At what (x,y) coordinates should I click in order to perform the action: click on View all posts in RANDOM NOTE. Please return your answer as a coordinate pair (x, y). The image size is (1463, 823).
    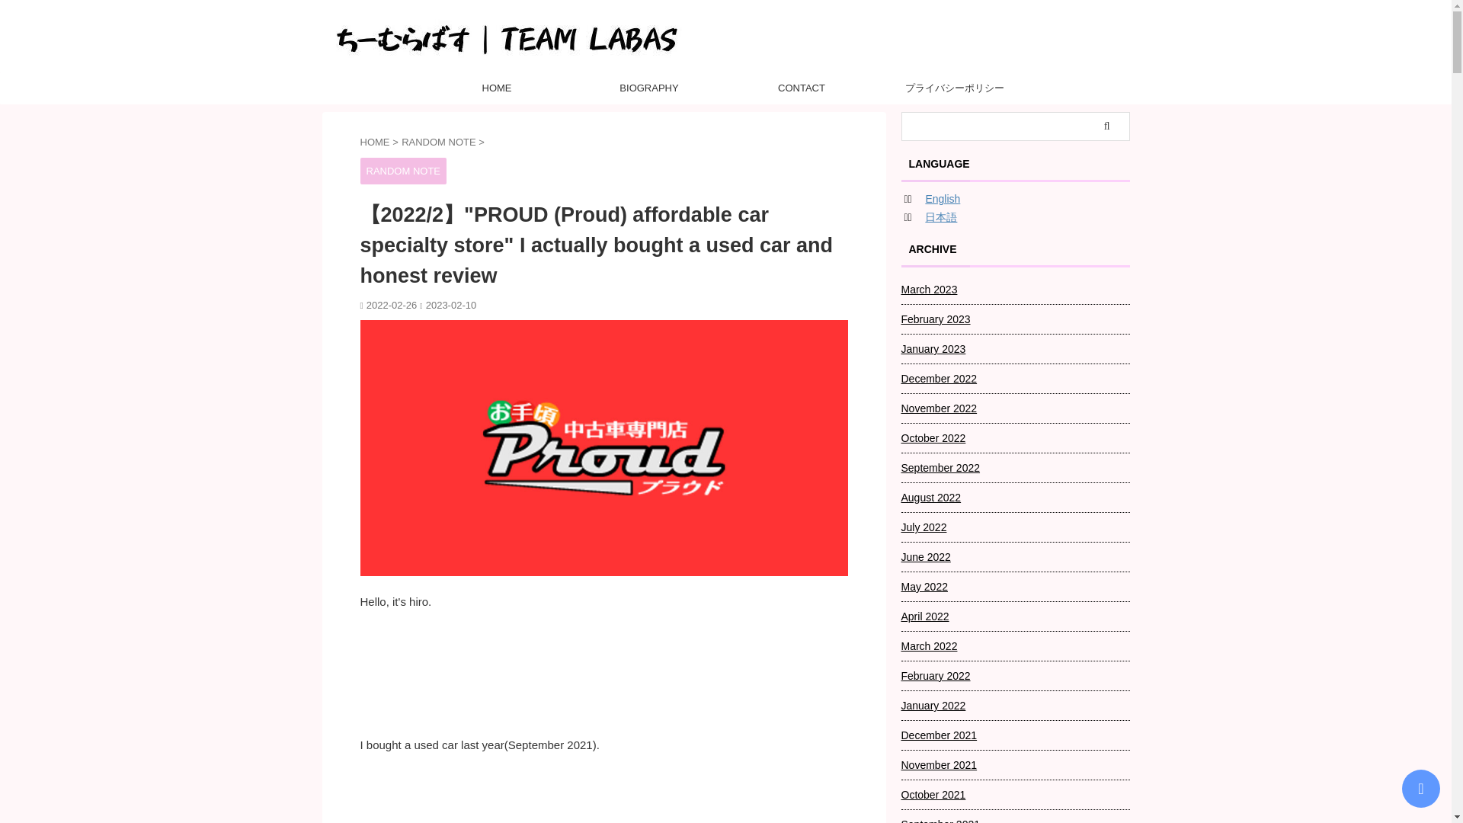
    Looking at the image, I should click on (402, 171).